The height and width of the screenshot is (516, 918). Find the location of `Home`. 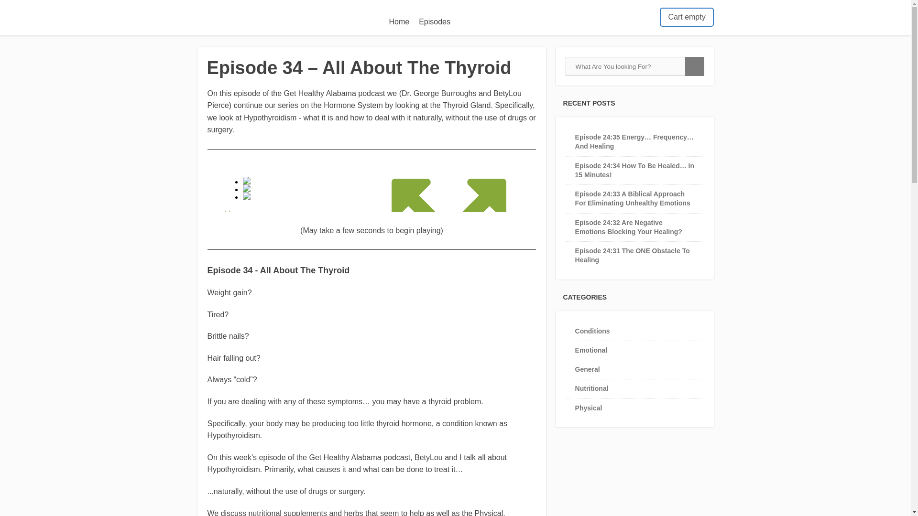

Home is located at coordinates (399, 22).